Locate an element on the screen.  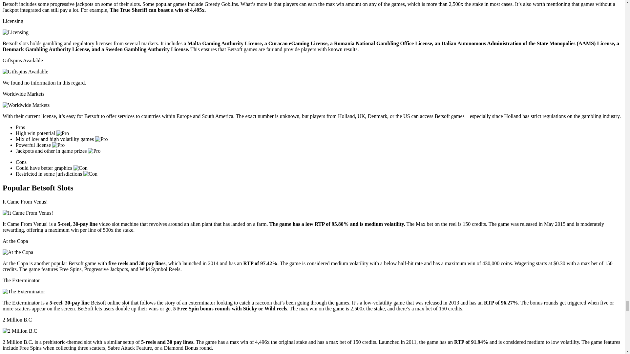
Pro is located at coordinates (58, 145).